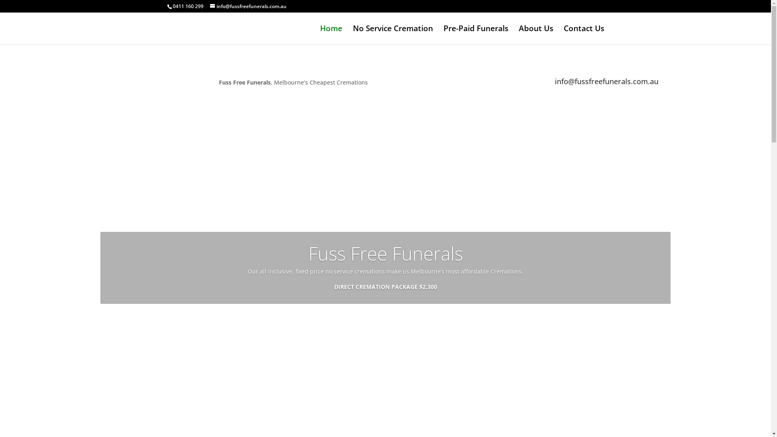 The height and width of the screenshot is (437, 777). Describe the element at coordinates (248, 6) in the screenshot. I see `info@fussfreefunerals.com.au` at that location.